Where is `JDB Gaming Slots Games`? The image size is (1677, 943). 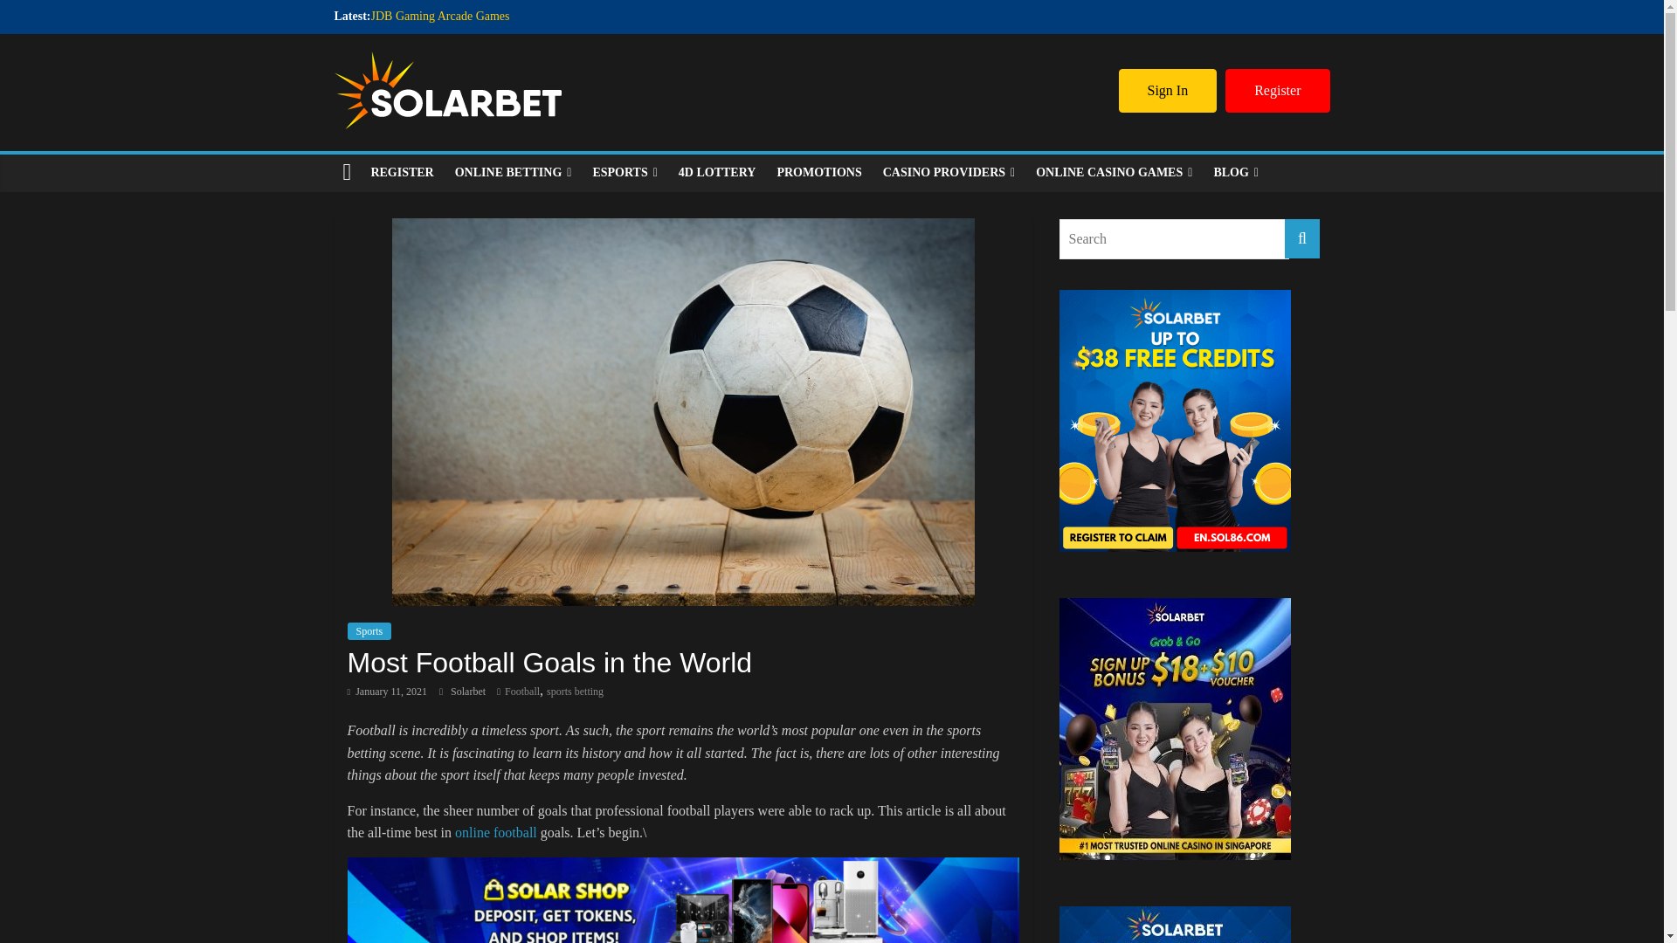 JDB Gaming Slots Games is located at coordinates (434, 35).